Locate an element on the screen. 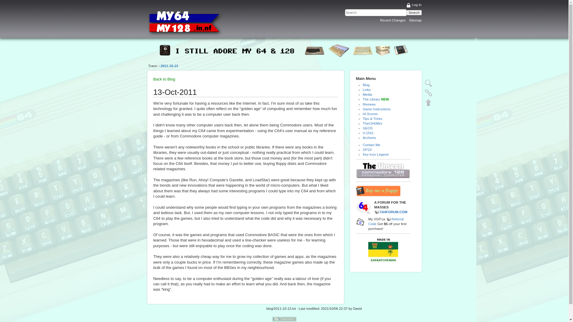  GEOS is located at coordinates (368, 128).